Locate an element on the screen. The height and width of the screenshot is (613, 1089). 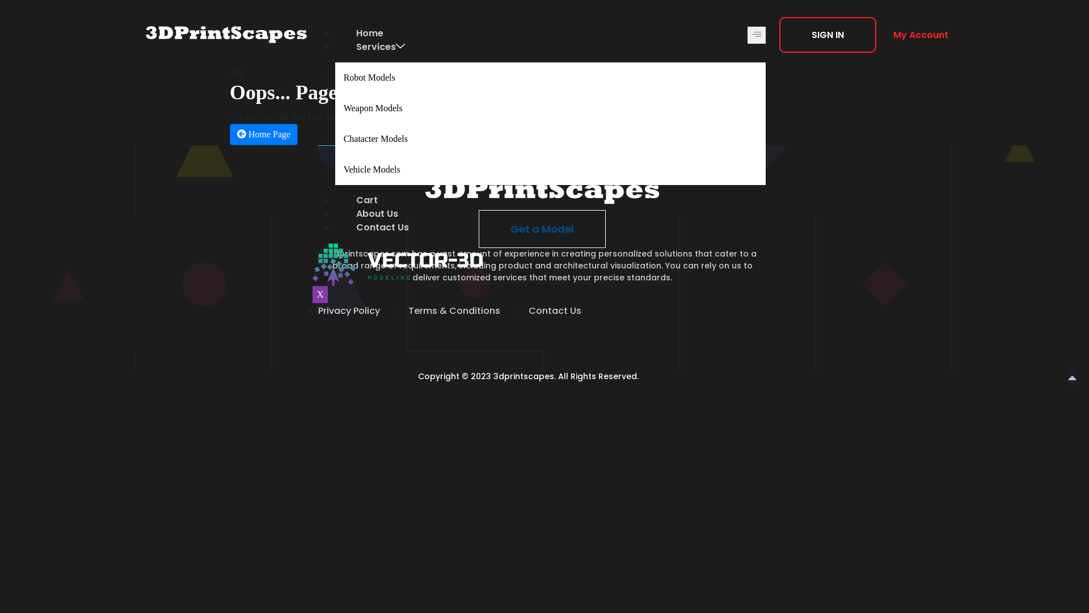
Contact Us is located at coordinates (382, 227).